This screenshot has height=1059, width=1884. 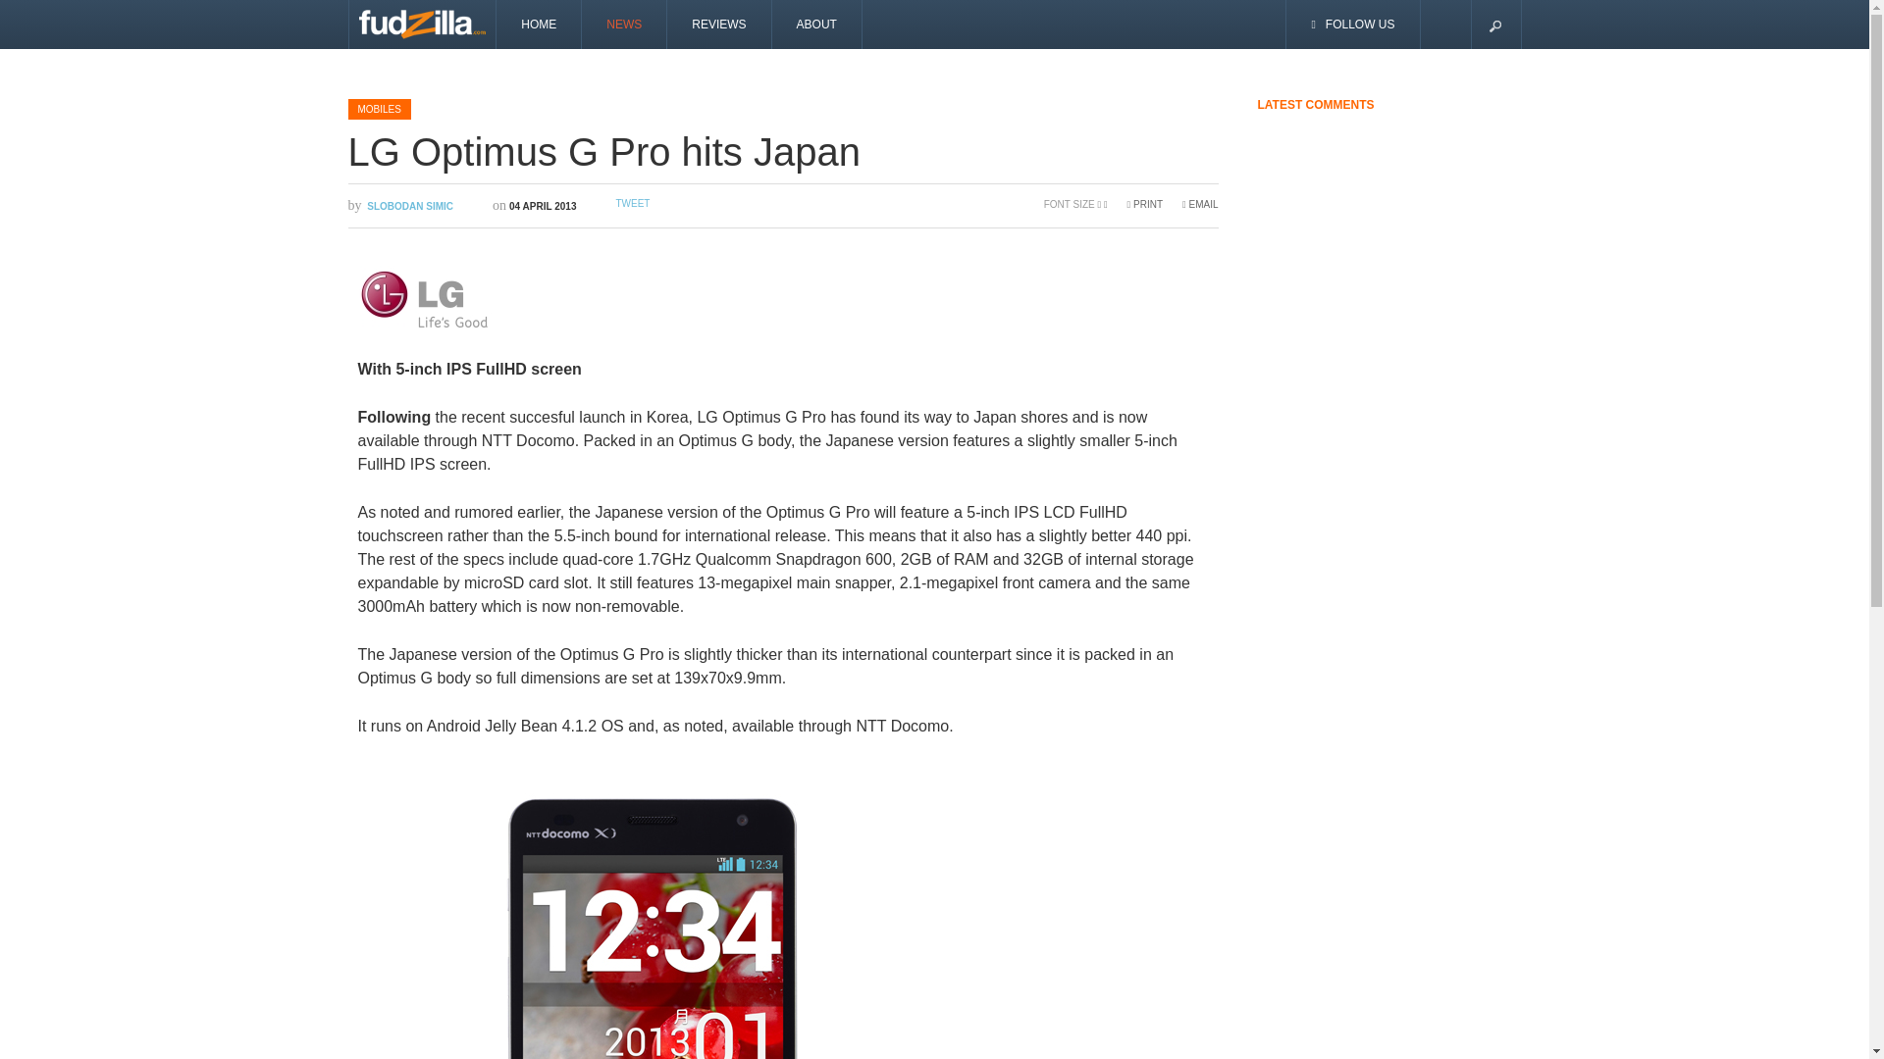 What do you see at coordinates (410, 206) in the screenshot?
I see `SLOBODAN SIMIC` at bounding box center [410, 206].